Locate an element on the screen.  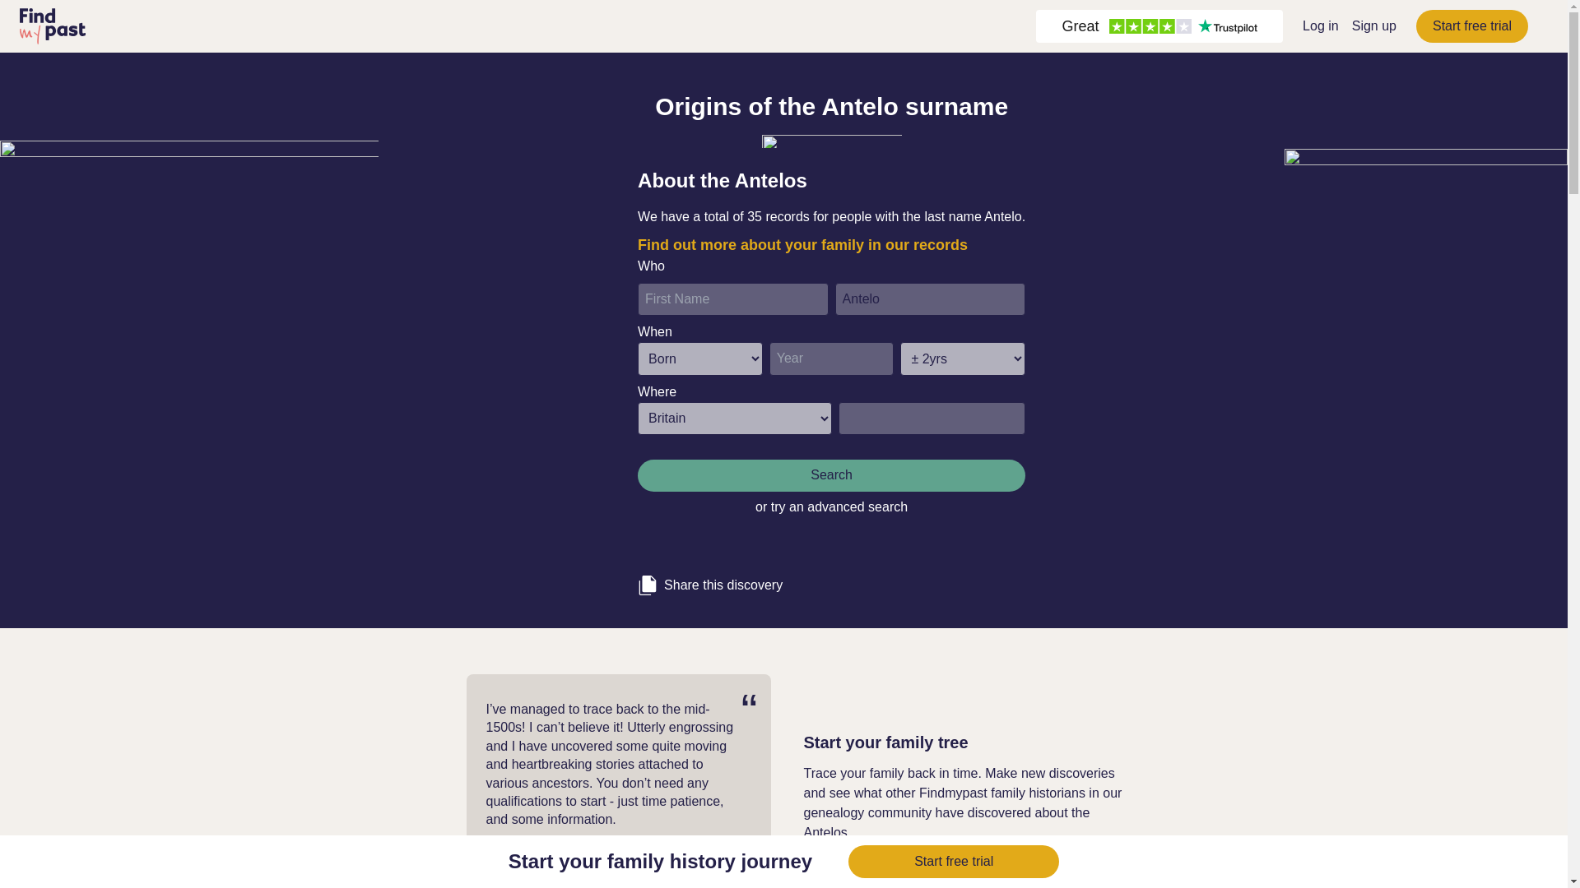
Sign up is located at coordinates (1374, 25).